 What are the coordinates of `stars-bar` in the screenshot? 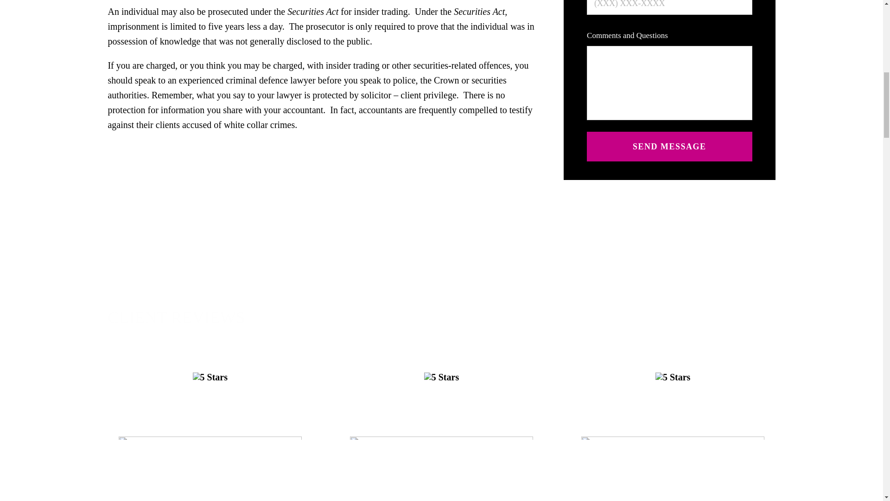 It's located at (441, 377).